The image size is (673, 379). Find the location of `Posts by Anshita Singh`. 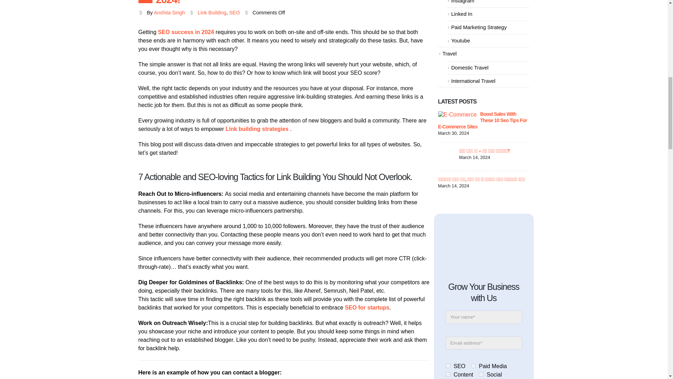

Posts by Anshita Singh is located at coordinates (170, 13).